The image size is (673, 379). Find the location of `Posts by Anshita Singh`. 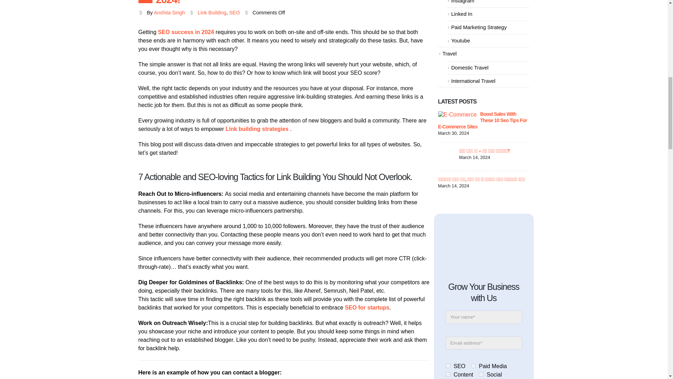

Posts by Anshita Singh is located at coordinates (170, 13).